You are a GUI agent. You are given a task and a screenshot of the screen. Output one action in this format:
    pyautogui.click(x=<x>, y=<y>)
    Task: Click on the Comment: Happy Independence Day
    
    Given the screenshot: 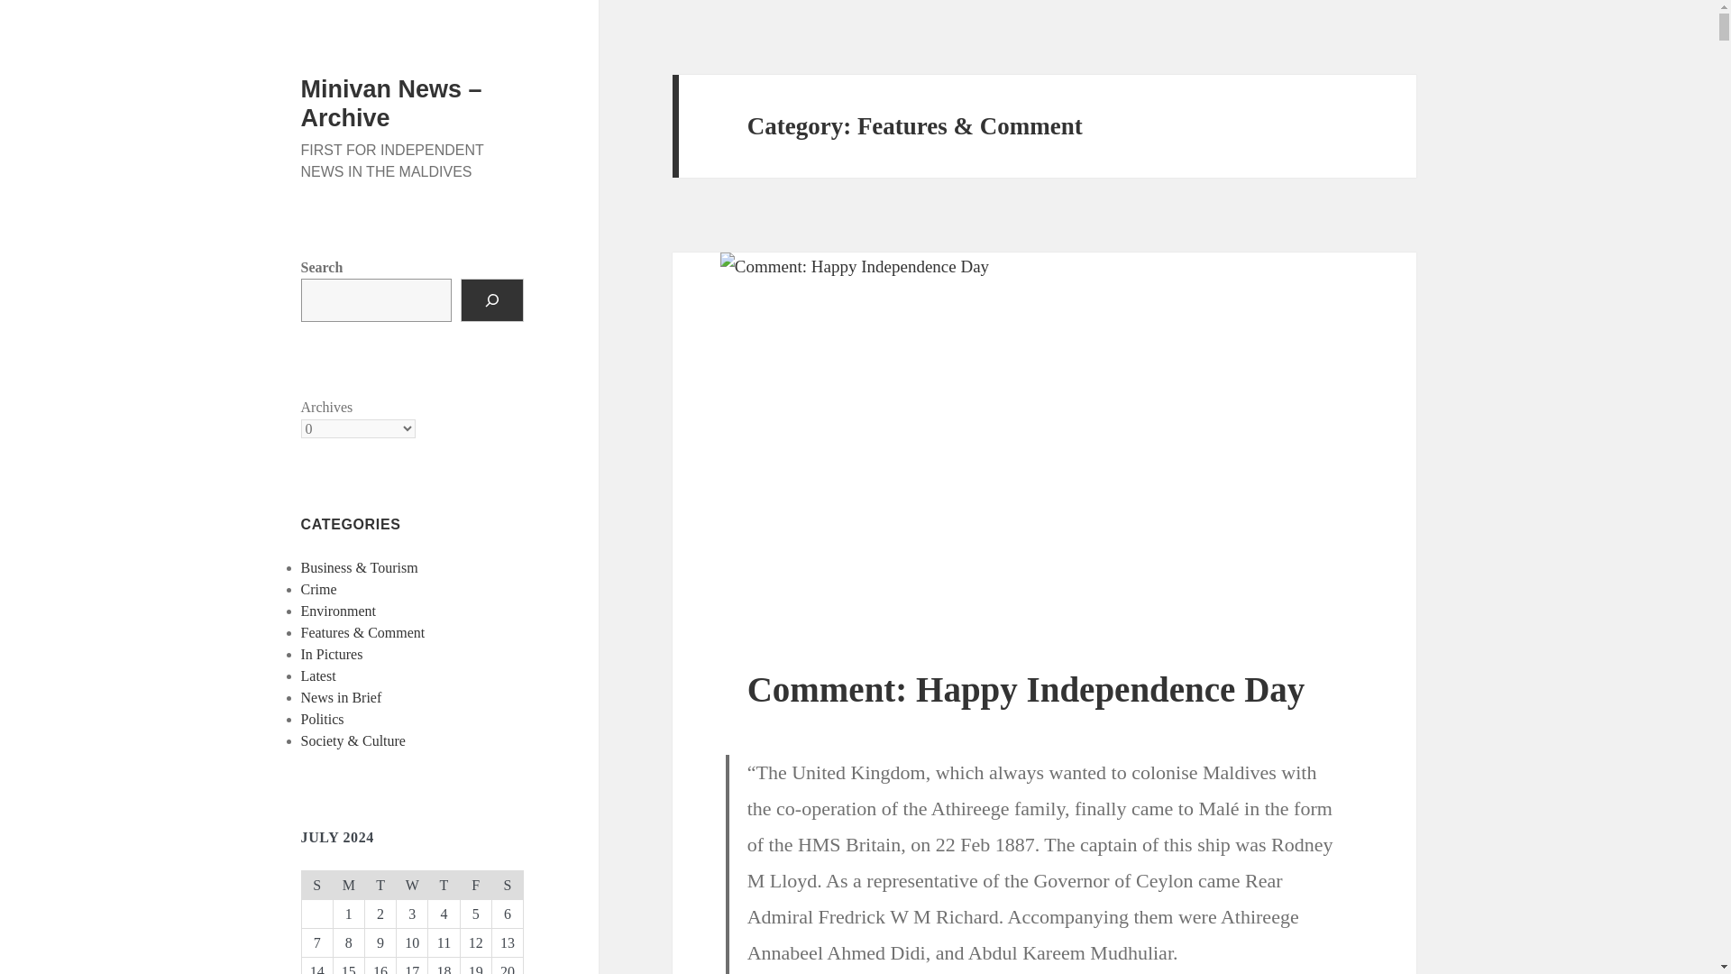 What is the action you would take?
    pyautogui.click(x=1026, y=689)
    